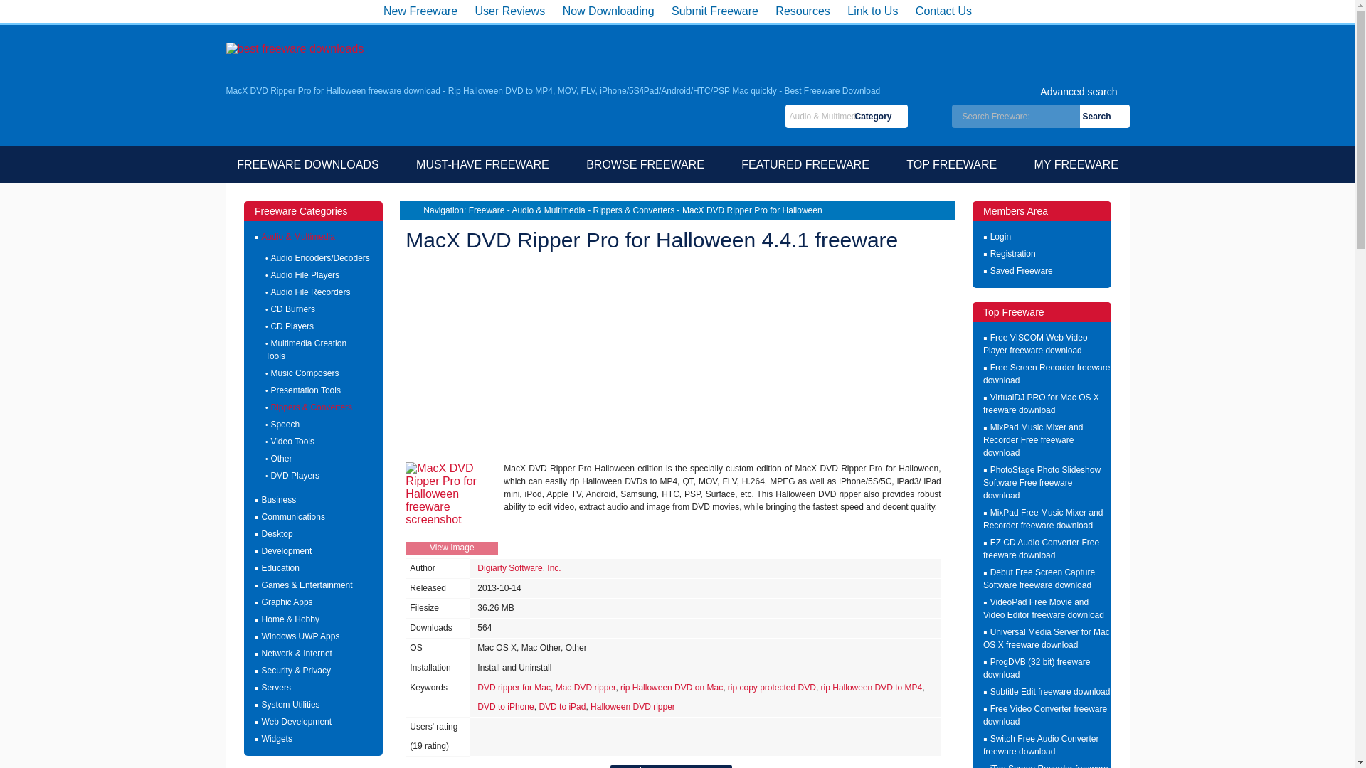 Image resolution: width=1366 pixels, height=768 pixels. Describe the element at coordinates (645, 164) in the screenshot. I see `Music Composers` at that location.